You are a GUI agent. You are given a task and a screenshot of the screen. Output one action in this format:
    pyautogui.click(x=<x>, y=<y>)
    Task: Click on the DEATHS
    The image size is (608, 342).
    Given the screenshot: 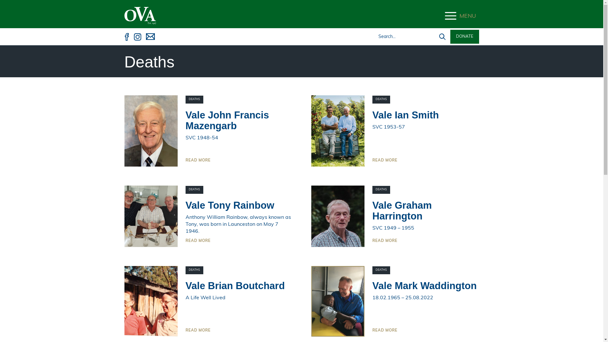 What is the action you would take?
    pyautogui.click(x=381, y=190)
    